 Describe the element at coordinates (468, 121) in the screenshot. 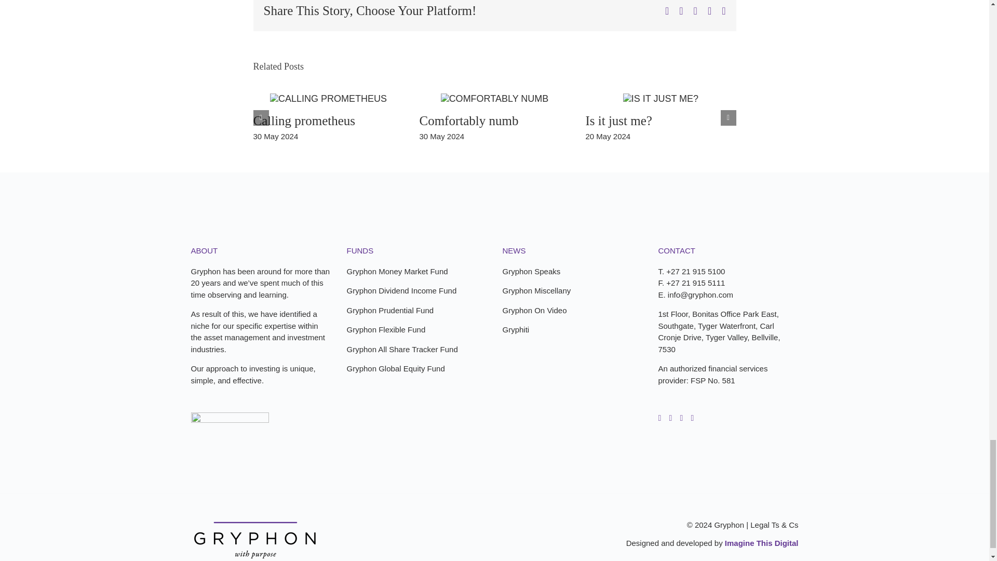

I see `COMFORTABLY NUMB` at that location.